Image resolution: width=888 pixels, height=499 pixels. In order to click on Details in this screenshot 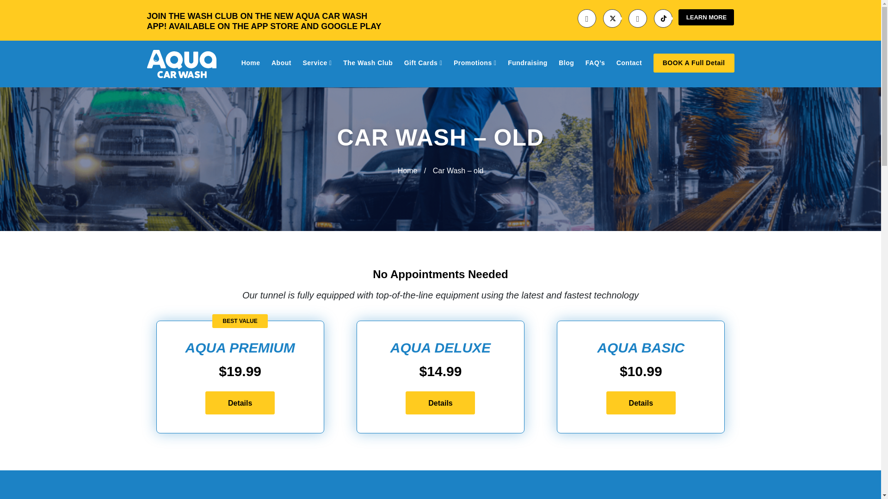, I will do `click(641, 403)`.